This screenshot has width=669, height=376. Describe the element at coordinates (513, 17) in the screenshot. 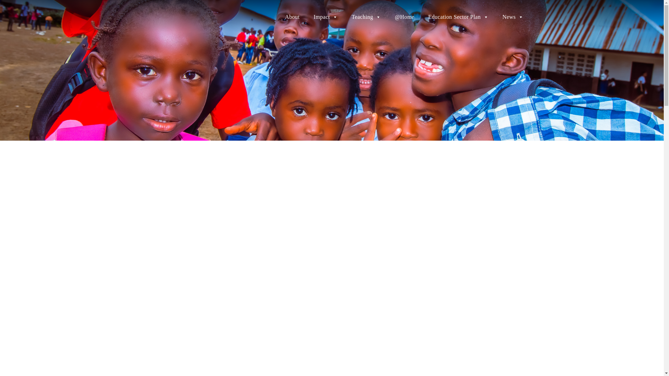

I see `News` at that location.